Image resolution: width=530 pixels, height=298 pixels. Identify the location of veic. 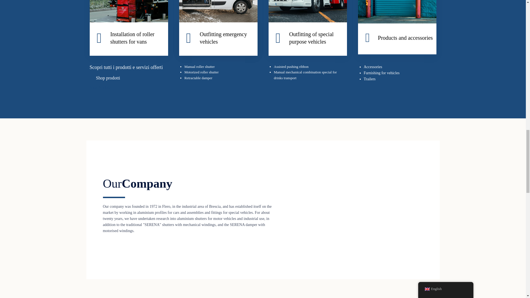
(307, 11).